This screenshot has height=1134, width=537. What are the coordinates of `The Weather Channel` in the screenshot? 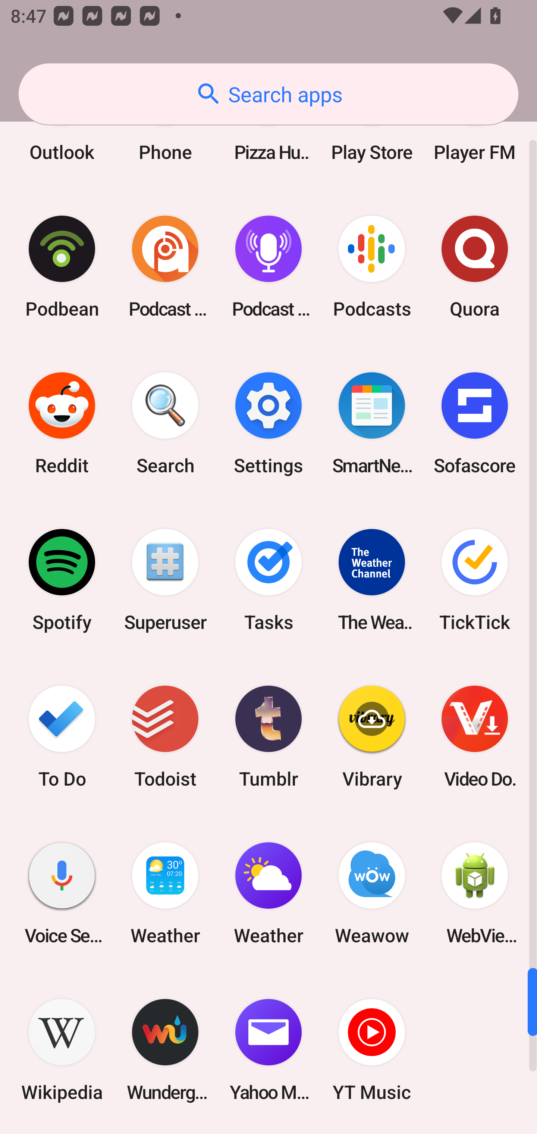 It's located at (371, 580).